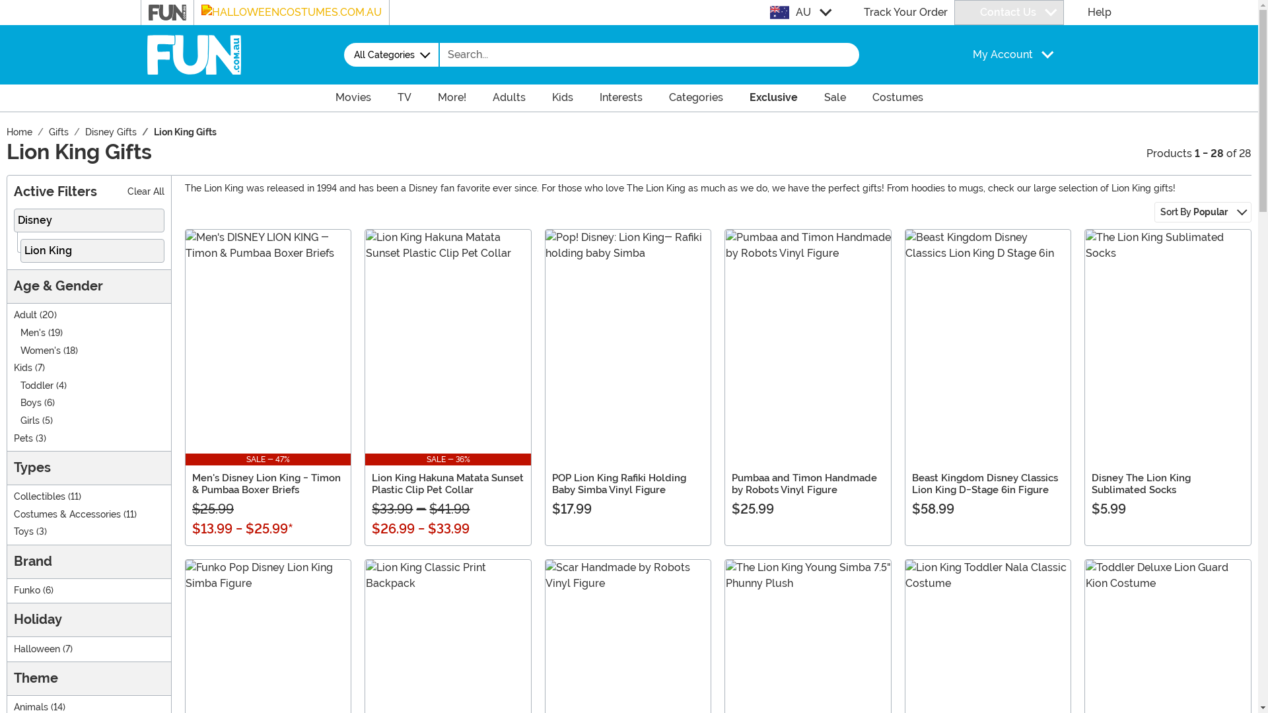 The width and height of the screenshot is (1268, 713). I want to click on Costumes & Accessories, so click(67, 515).